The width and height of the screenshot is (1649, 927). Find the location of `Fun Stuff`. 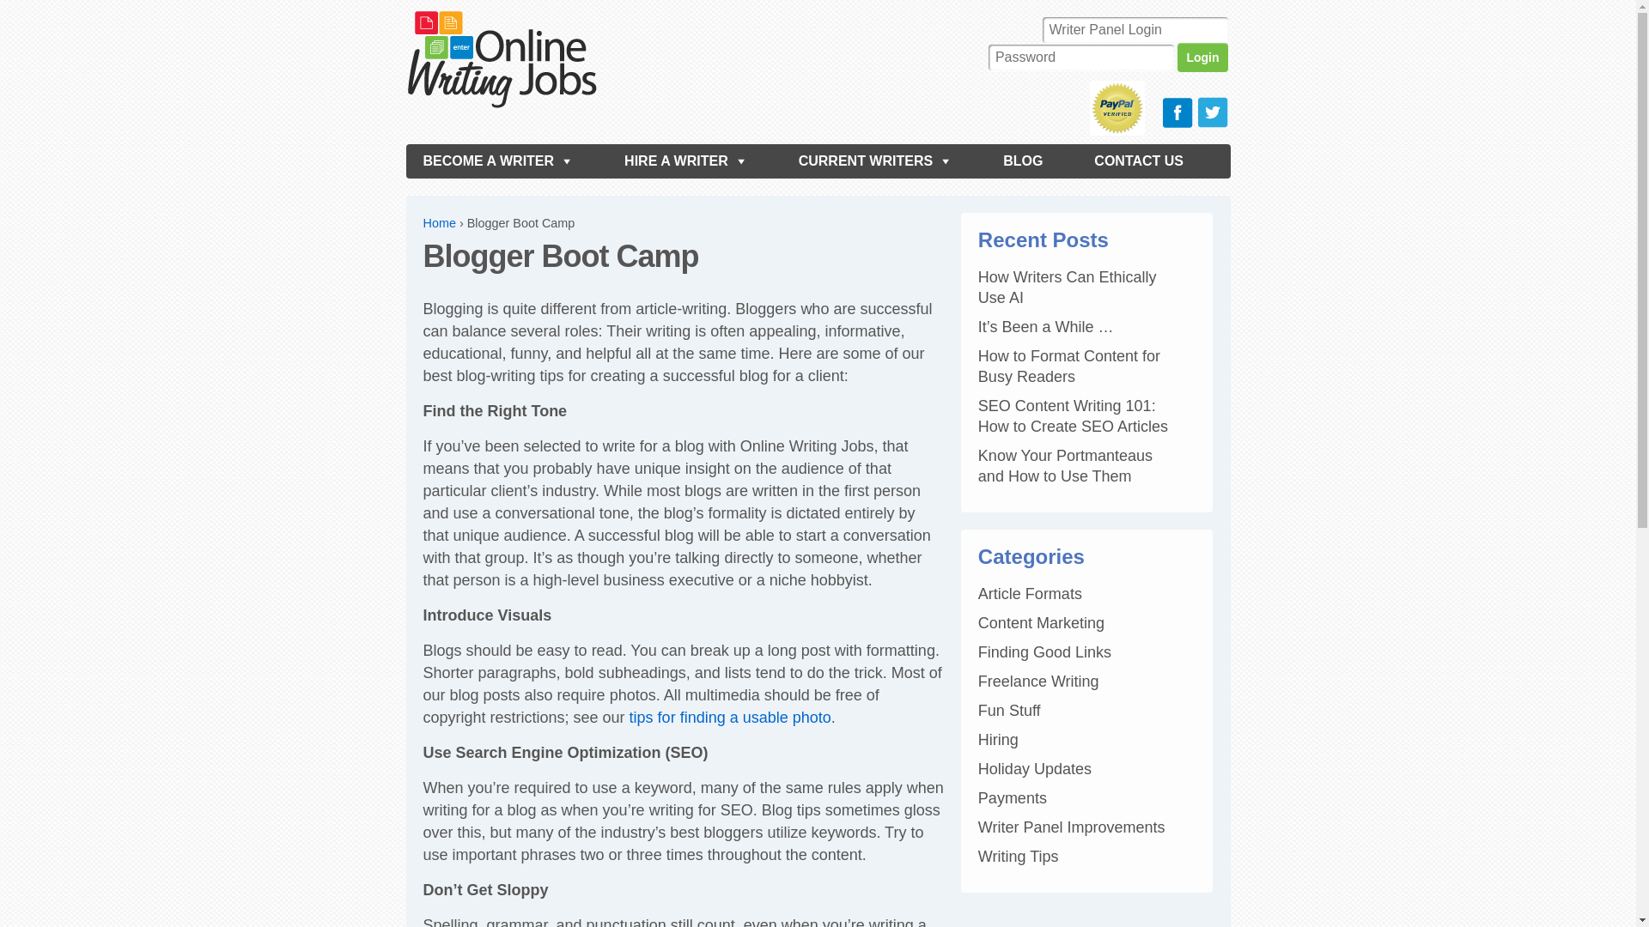

Fun Stuff is located at coordinates (1008, 711).